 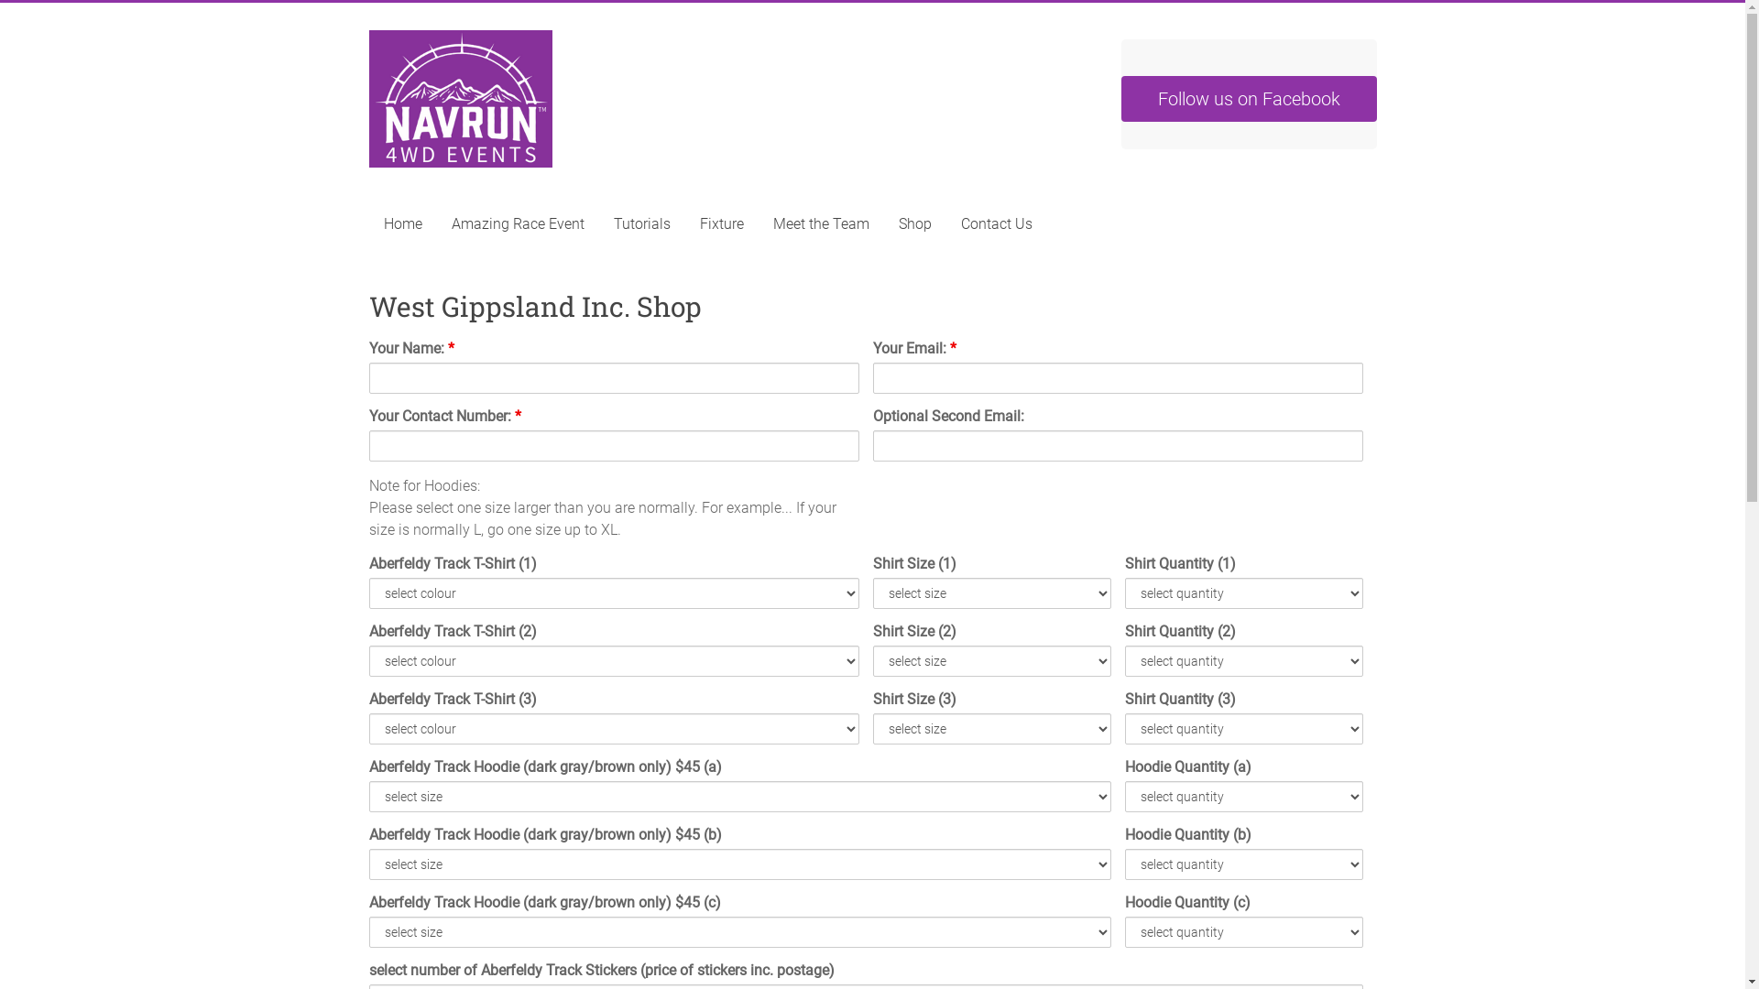 What do you see at coordinates (428, 91) in the screenshot?
I see `Navrun 4wd Events` at bounding box center [428, 91].